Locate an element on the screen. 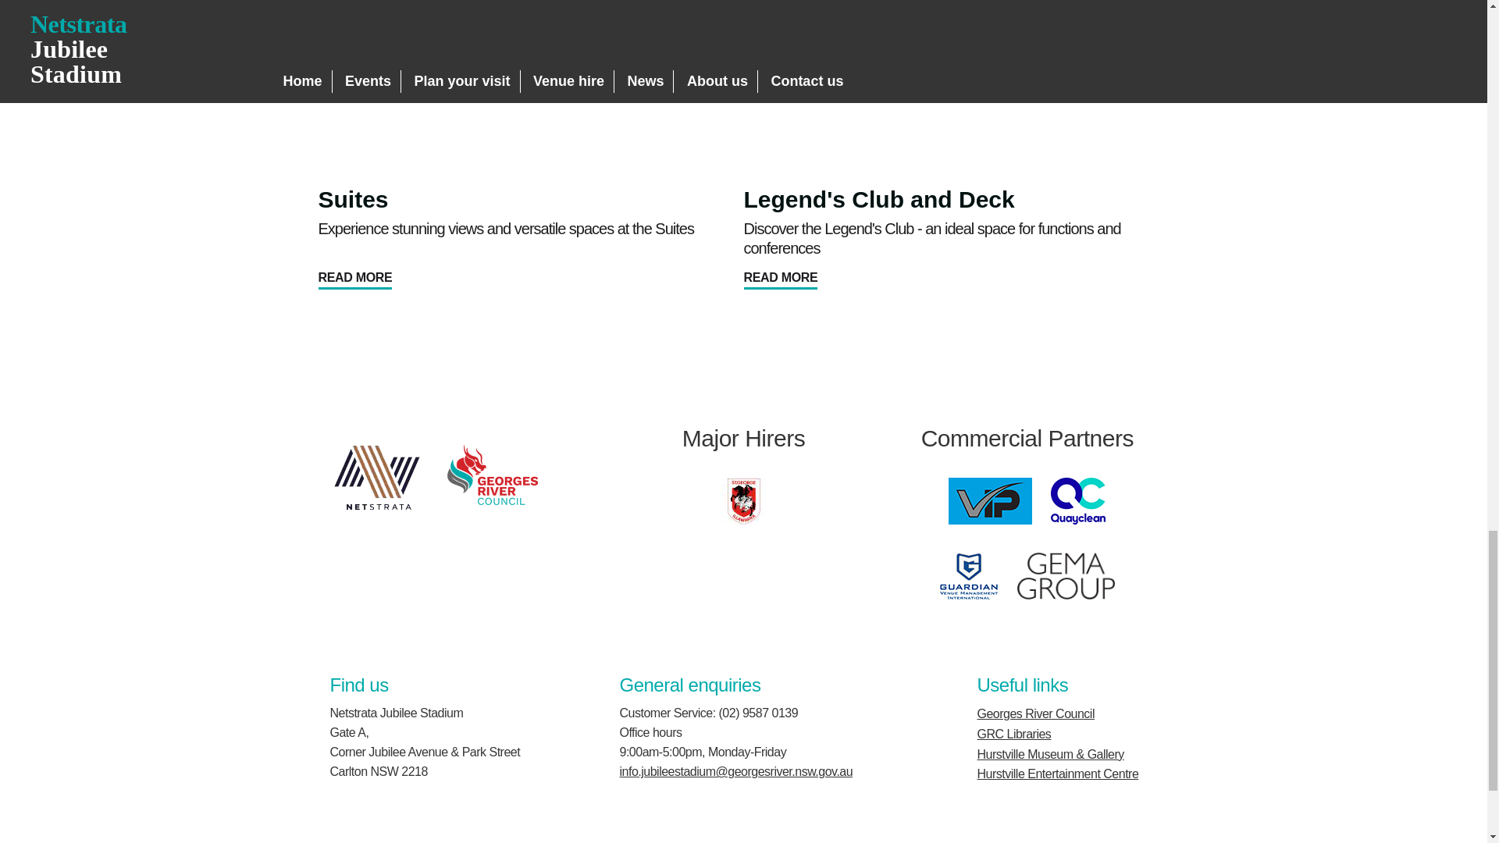  READ MORE is located at coordinates (780, 278).